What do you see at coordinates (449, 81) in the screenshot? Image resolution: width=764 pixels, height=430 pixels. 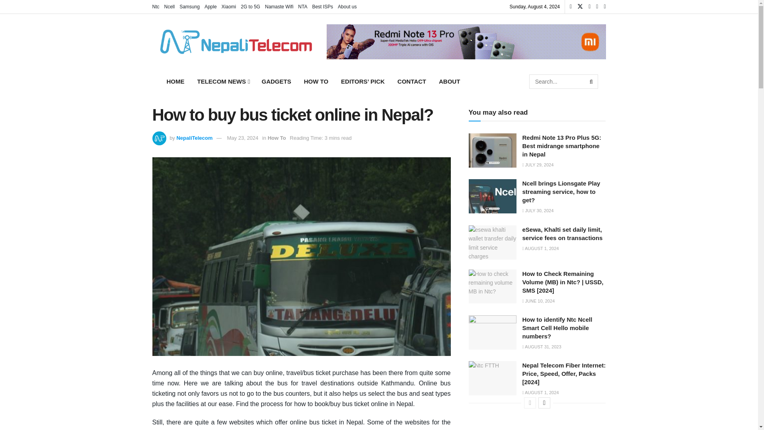 I see `ABOUT` at bounding box center [449, 81].